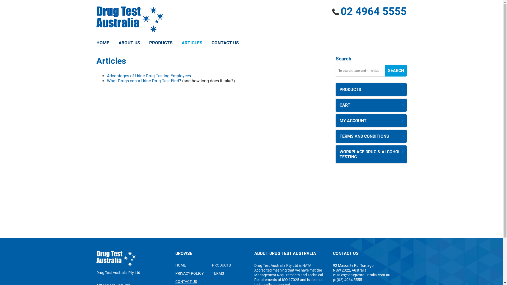  What do you see at coordinates (129, 43) in the screenshot?
I see `ABOUT US` at bounding box center [129, 43].